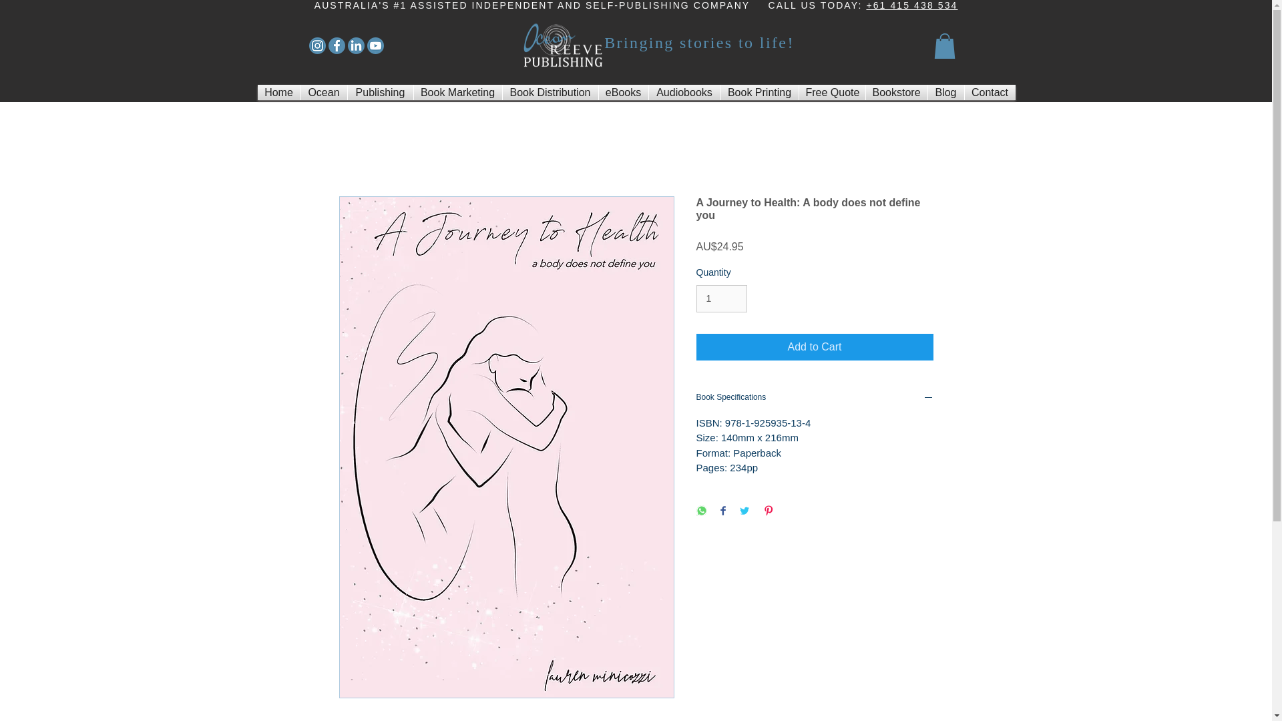 Image resolution: width=1282 pixels, height=721 pixels. I want to click on Free Quote, so click(831, 92).